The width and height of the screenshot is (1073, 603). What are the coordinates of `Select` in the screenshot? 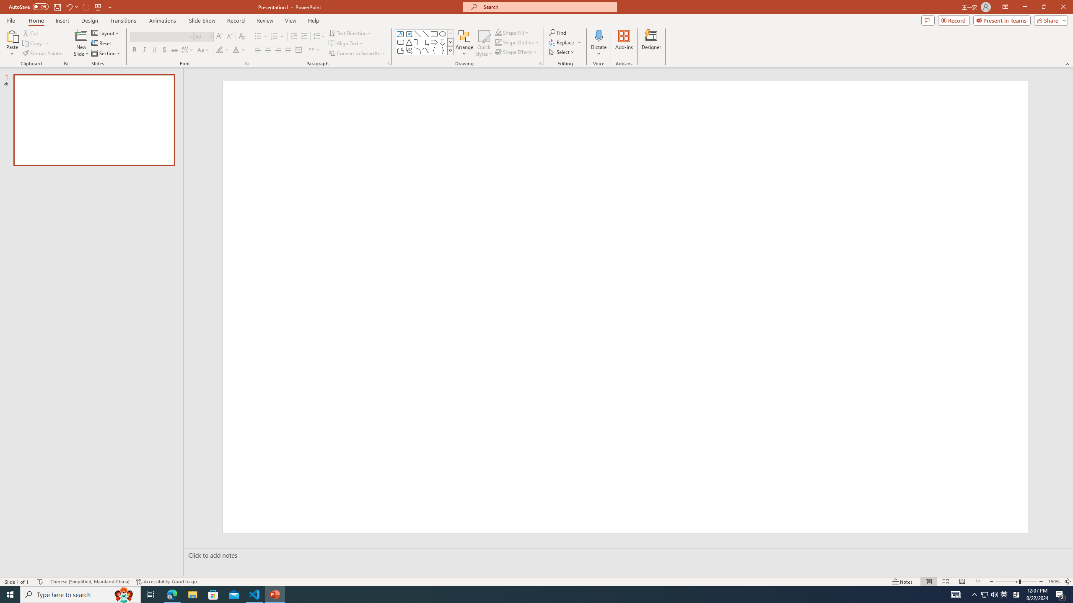 It's located at (562, 52).